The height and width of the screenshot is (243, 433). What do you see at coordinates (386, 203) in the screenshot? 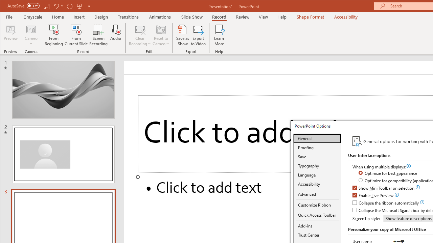
I see `Collapse the ribbon automatically` at bounding box center [386, 203].